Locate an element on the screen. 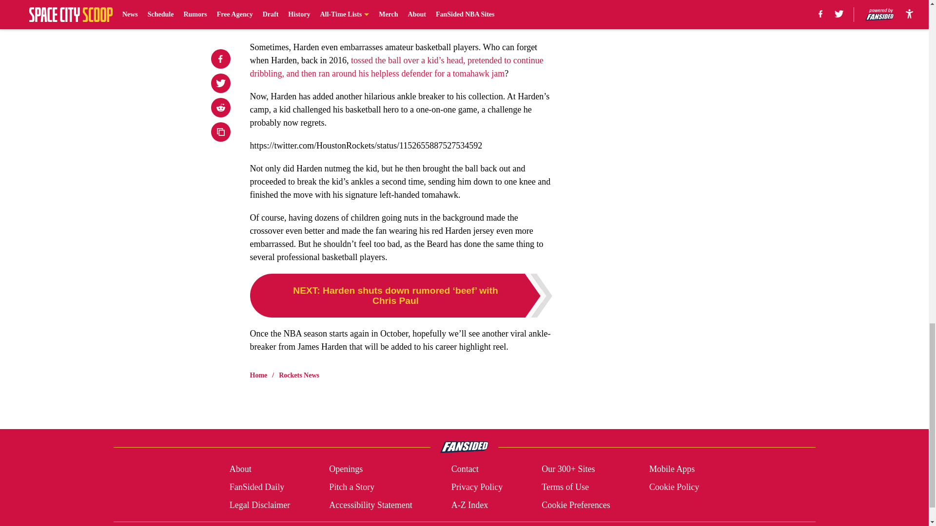  Rockets News is located at coordinates (299, 375).